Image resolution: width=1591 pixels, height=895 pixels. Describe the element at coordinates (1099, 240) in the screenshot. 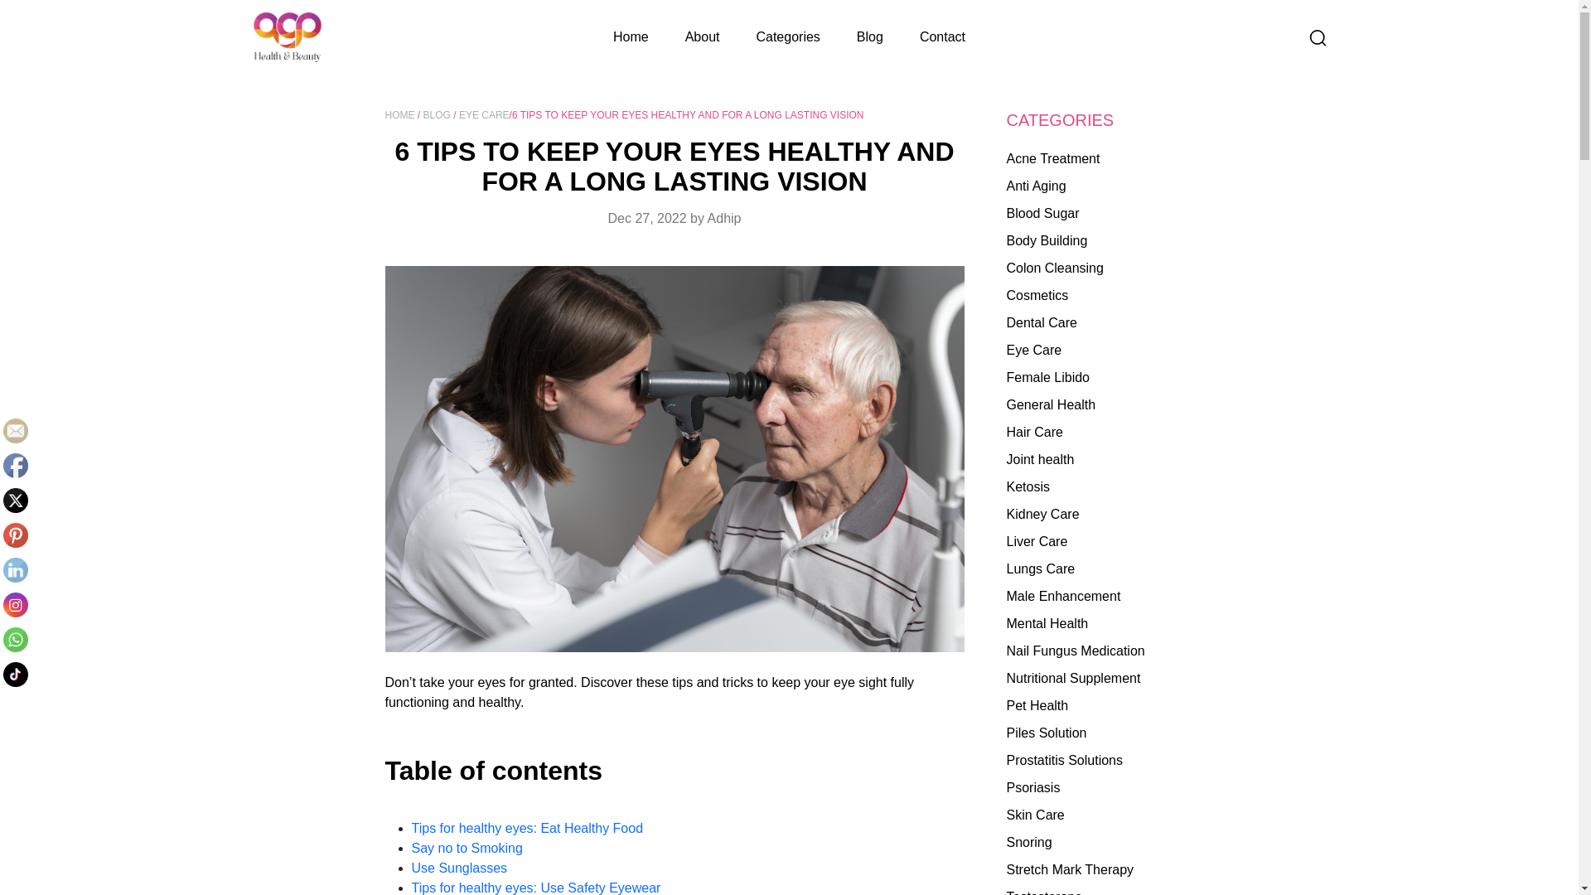

I see `Body Building` at that location.